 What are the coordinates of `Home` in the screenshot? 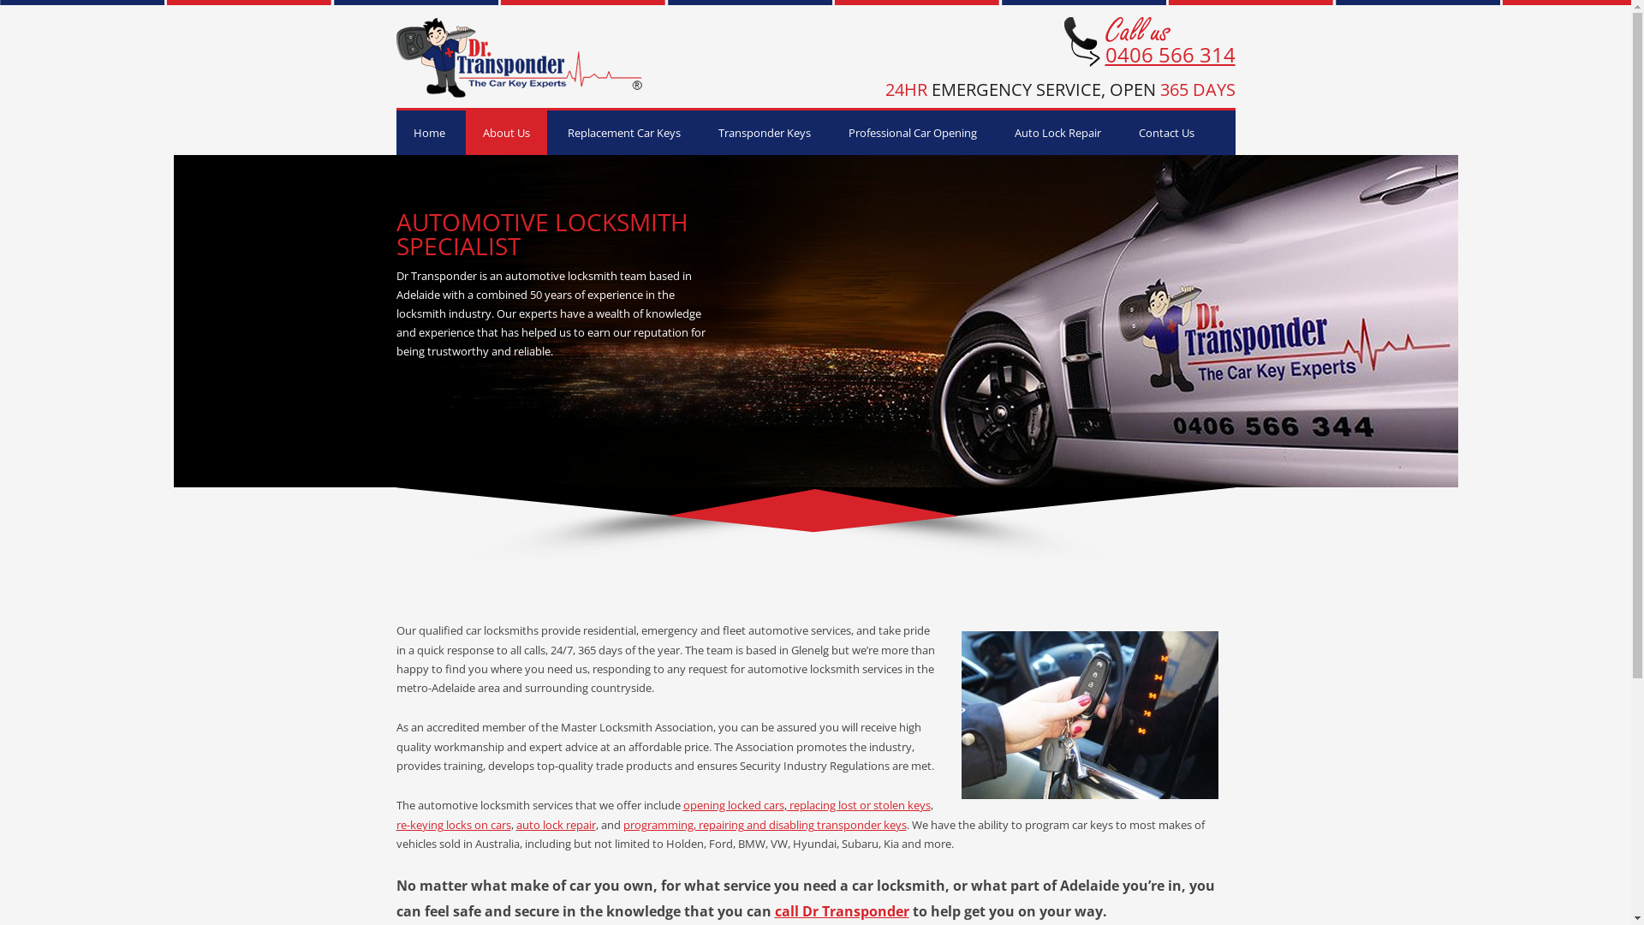 It's located at (428, 133).